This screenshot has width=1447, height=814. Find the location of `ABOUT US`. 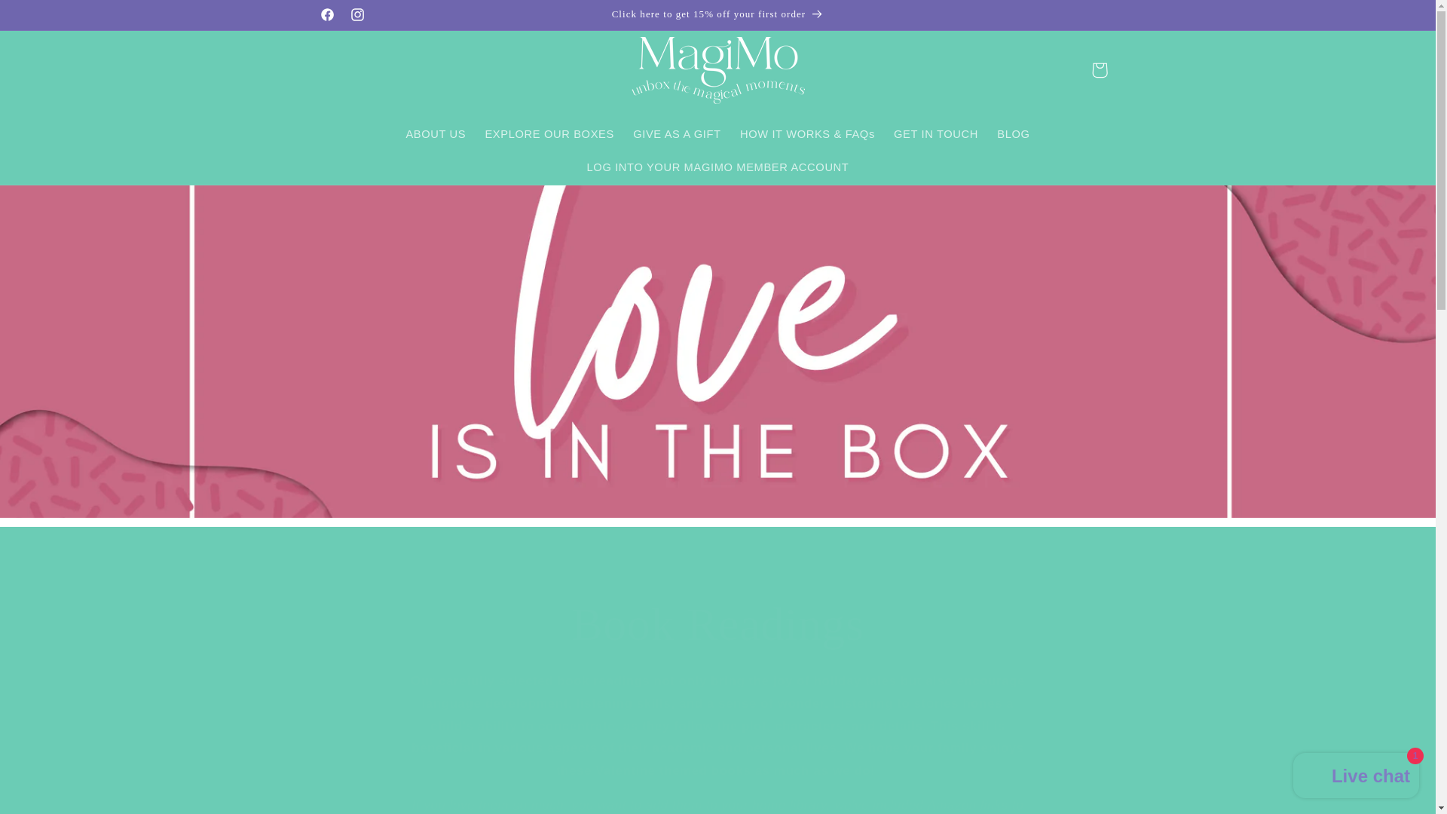

ABOUT US is located at coordinates (436, 134).